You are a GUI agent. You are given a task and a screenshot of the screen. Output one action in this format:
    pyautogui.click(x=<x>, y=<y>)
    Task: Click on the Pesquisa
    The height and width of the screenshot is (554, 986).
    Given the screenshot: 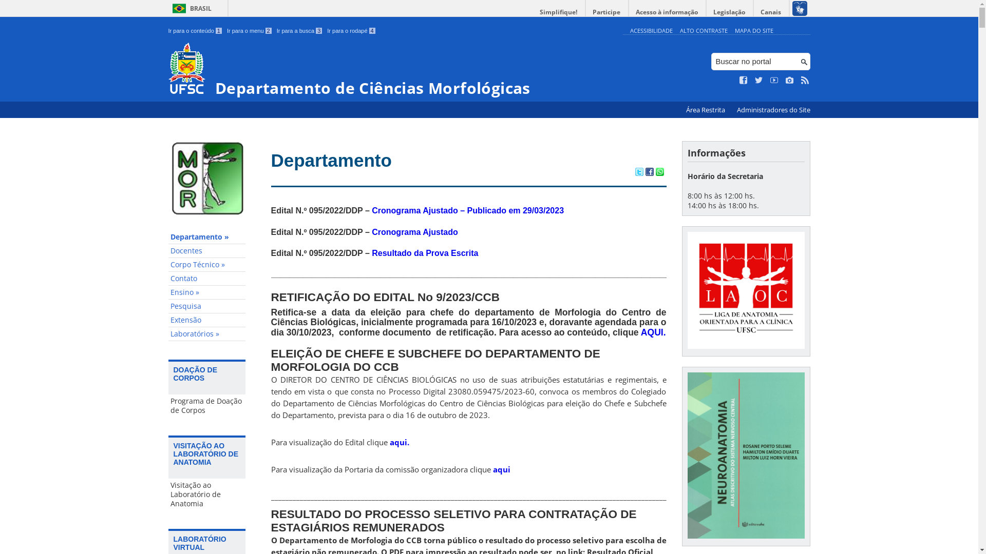 What is the action you would take?
    pyautogui.click(x=207, y=307)
    